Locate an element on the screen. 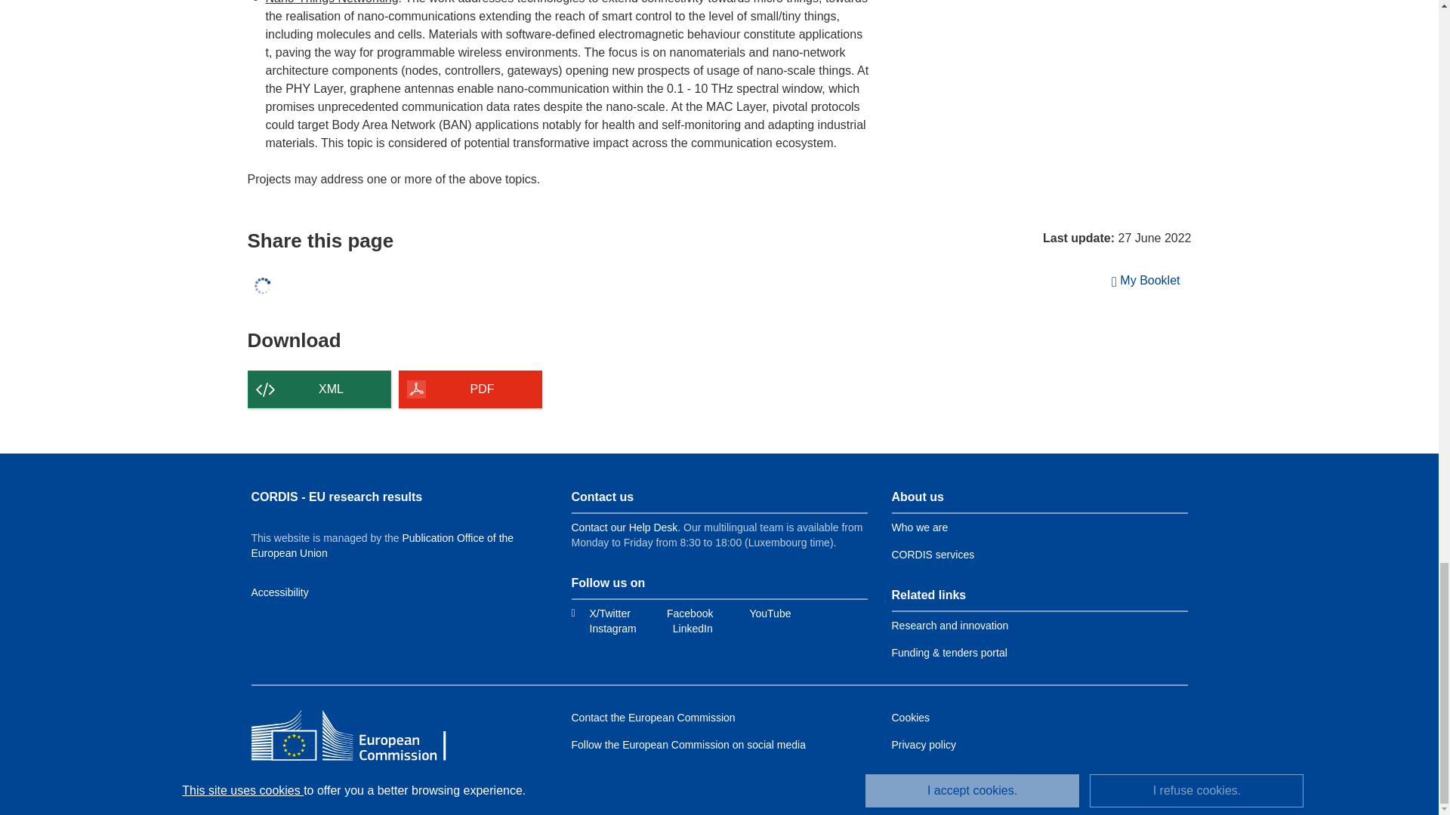 The width and height of the screenshot is (1450, 815). Facebook is located at coordinates (680, 613).